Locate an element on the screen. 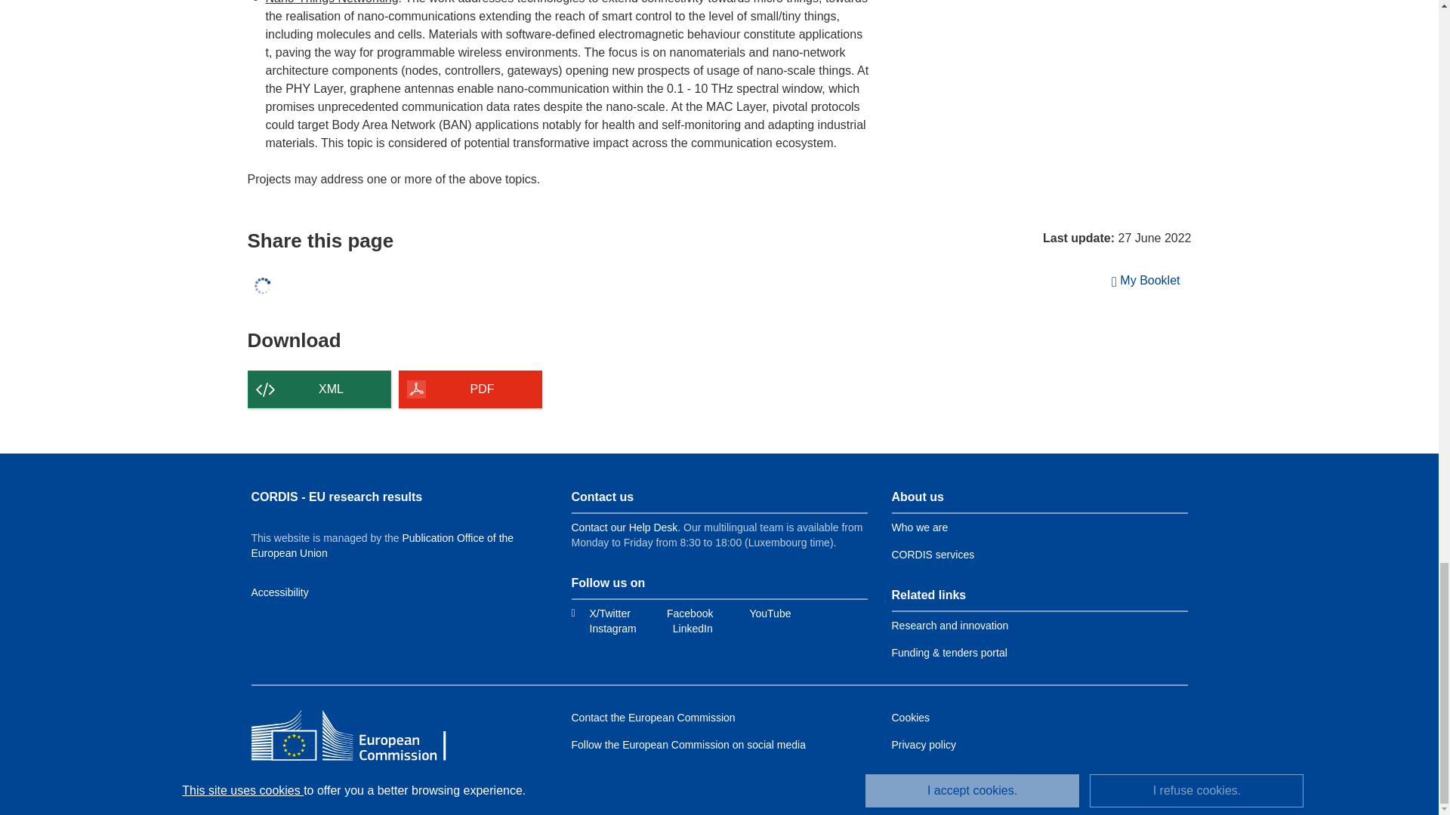 The width and height of the screenshot is (1450, 815). Facebook is located at coordinates (680, 613).